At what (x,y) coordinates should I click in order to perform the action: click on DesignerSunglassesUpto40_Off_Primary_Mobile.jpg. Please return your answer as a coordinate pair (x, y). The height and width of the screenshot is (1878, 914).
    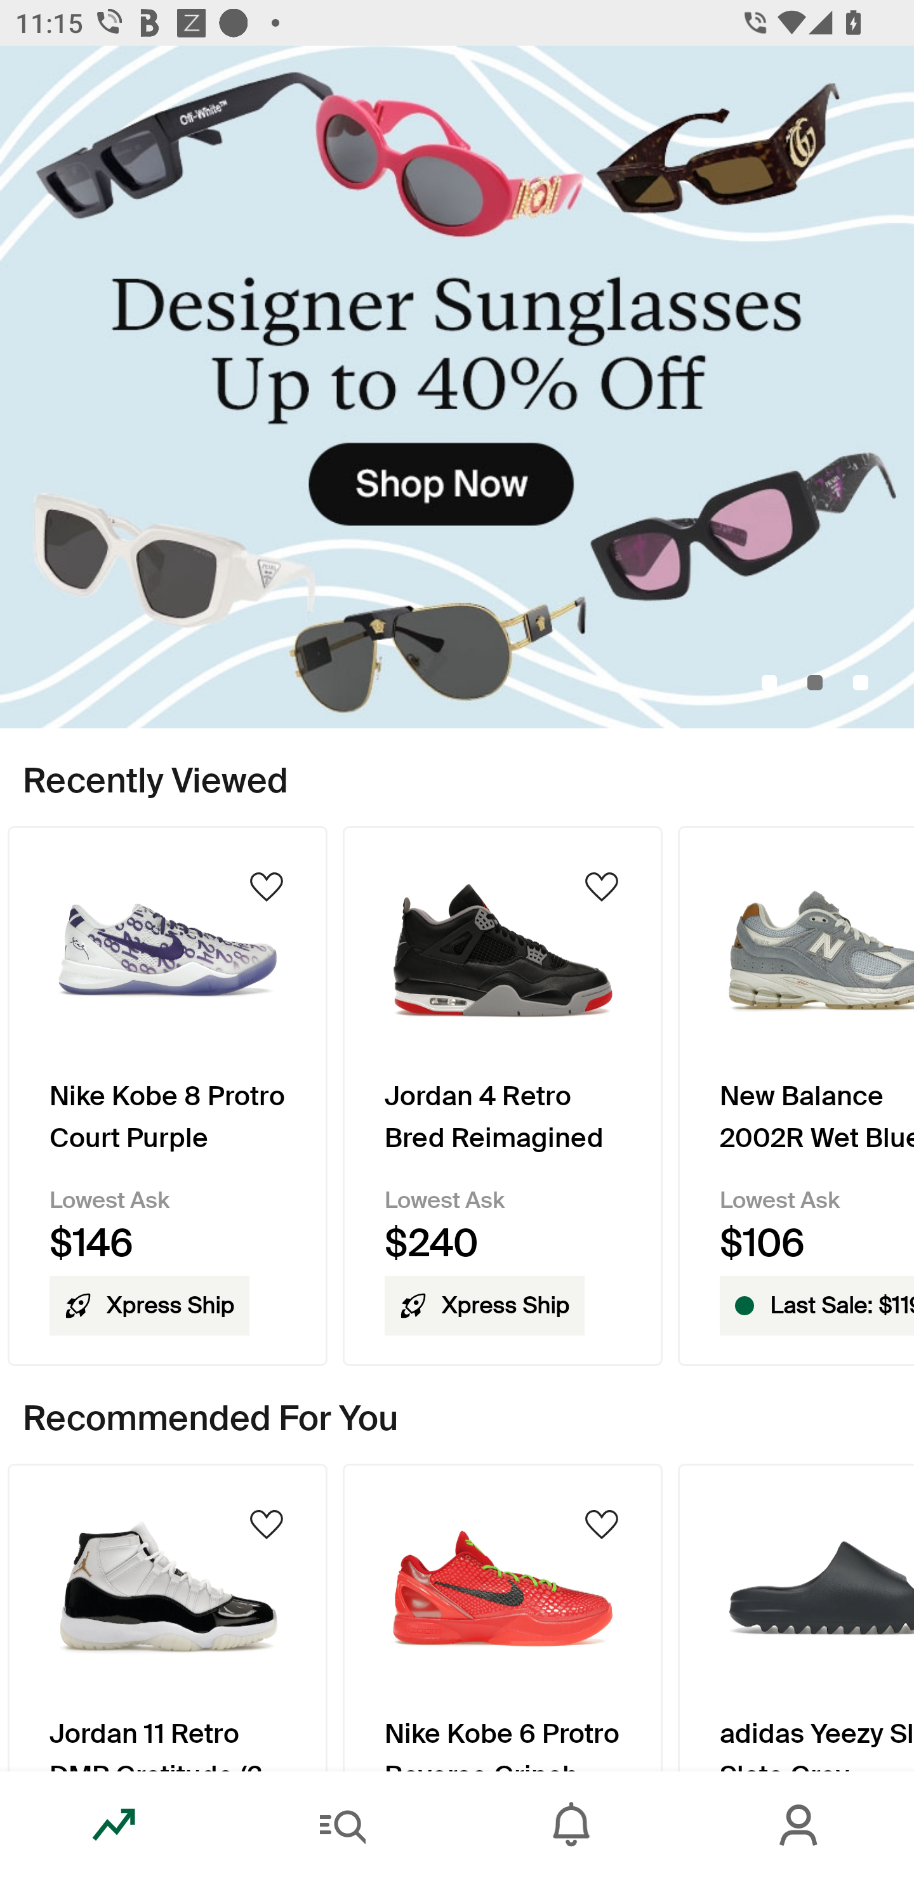
    Looking at the image, I should click on (457, 387).